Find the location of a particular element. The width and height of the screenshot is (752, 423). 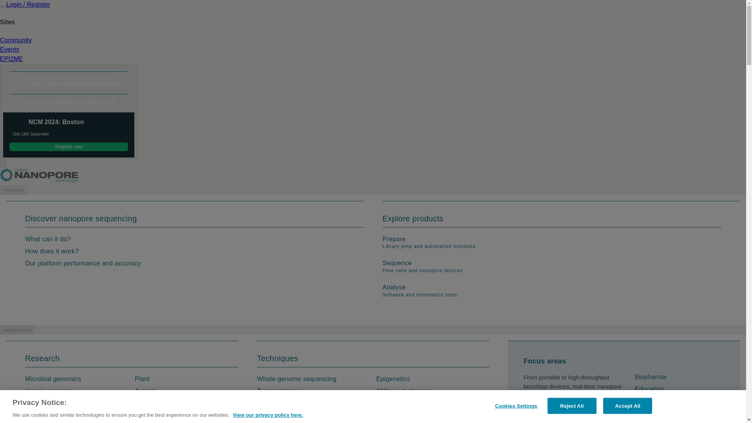

Cancer research is located at coordinates (49, 403).